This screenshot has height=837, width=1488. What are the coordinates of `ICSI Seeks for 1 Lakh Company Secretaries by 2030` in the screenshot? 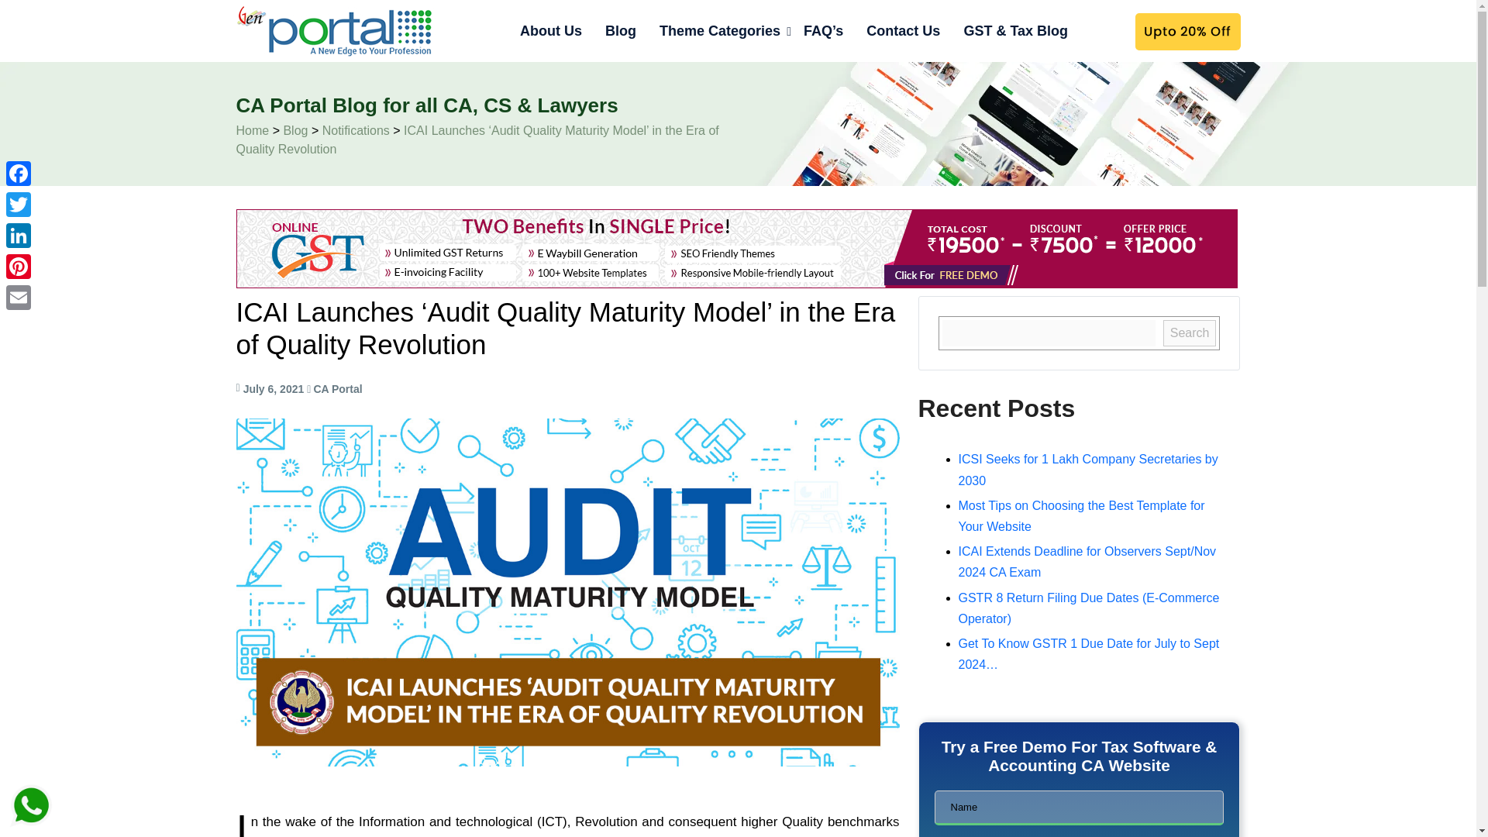 It's located at (1087, 470).